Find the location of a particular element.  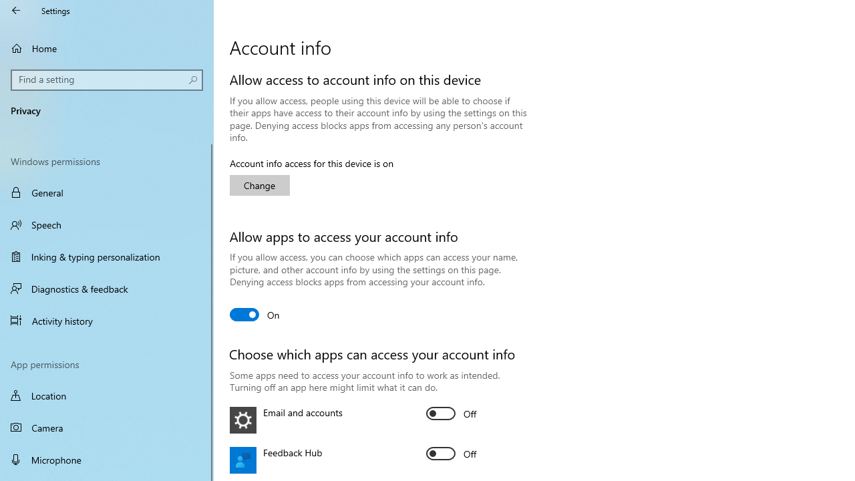

Email and accounts is located at coordinates (452, 414).